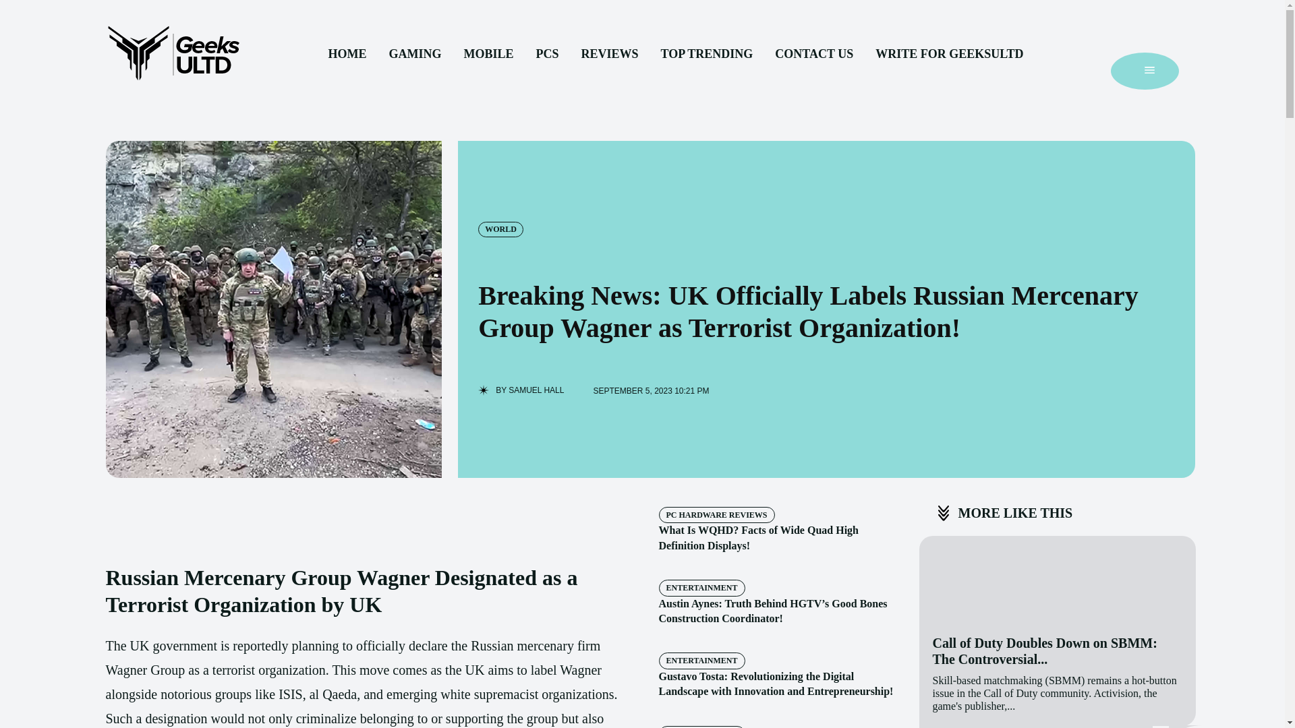 This screenshot has width=1295, height=728. What do you see at coordinates (546, 54) in the screenshot?
I see `PCS` at bounding box center [546, 54].